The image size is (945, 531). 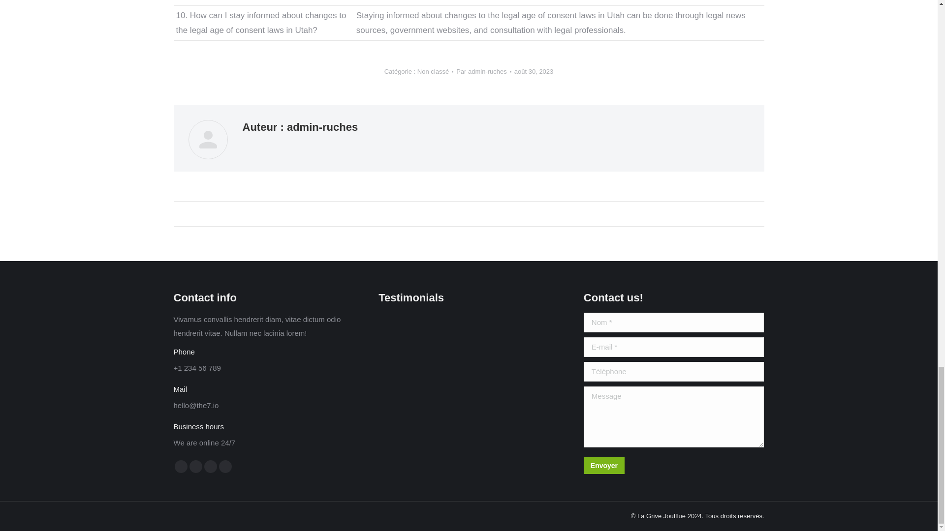 I want to click on envoyer, so click(x=651, y=466).